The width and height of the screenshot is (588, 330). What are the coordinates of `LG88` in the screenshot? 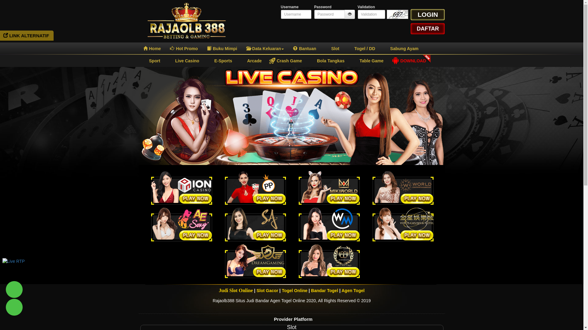 It's located at (329, 261).